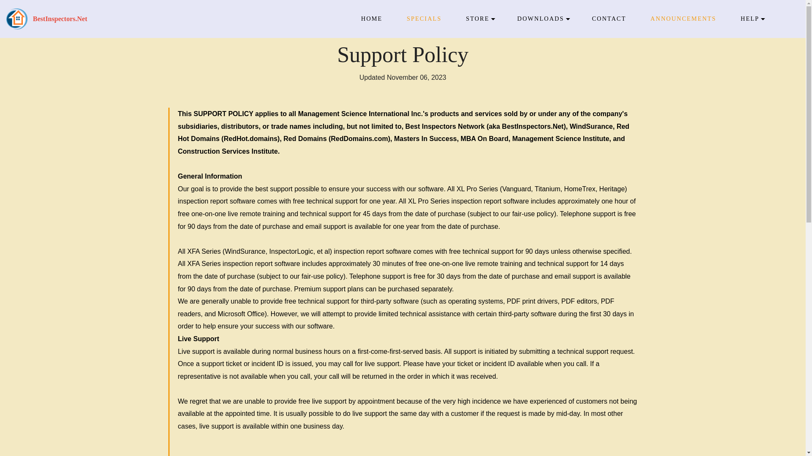  Describe the element at coordinates (750, 19) in the screenshot. I see `HELP` at that location.